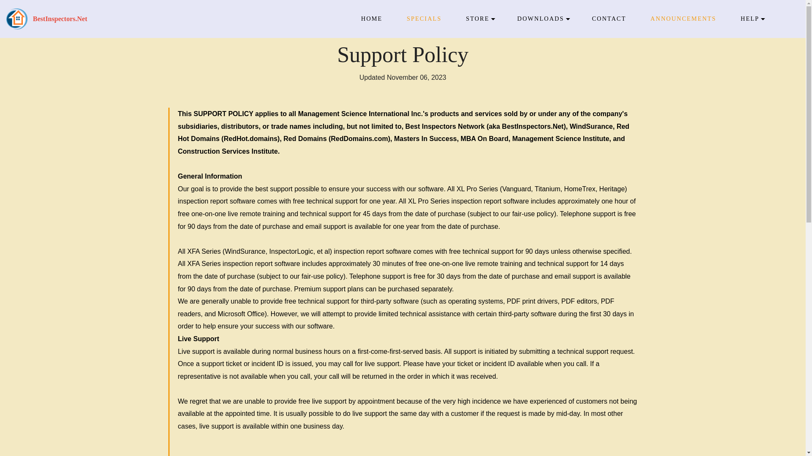  Describe the element at coordinates (750, 19) in the screenshot. I see `HELP` at that location.